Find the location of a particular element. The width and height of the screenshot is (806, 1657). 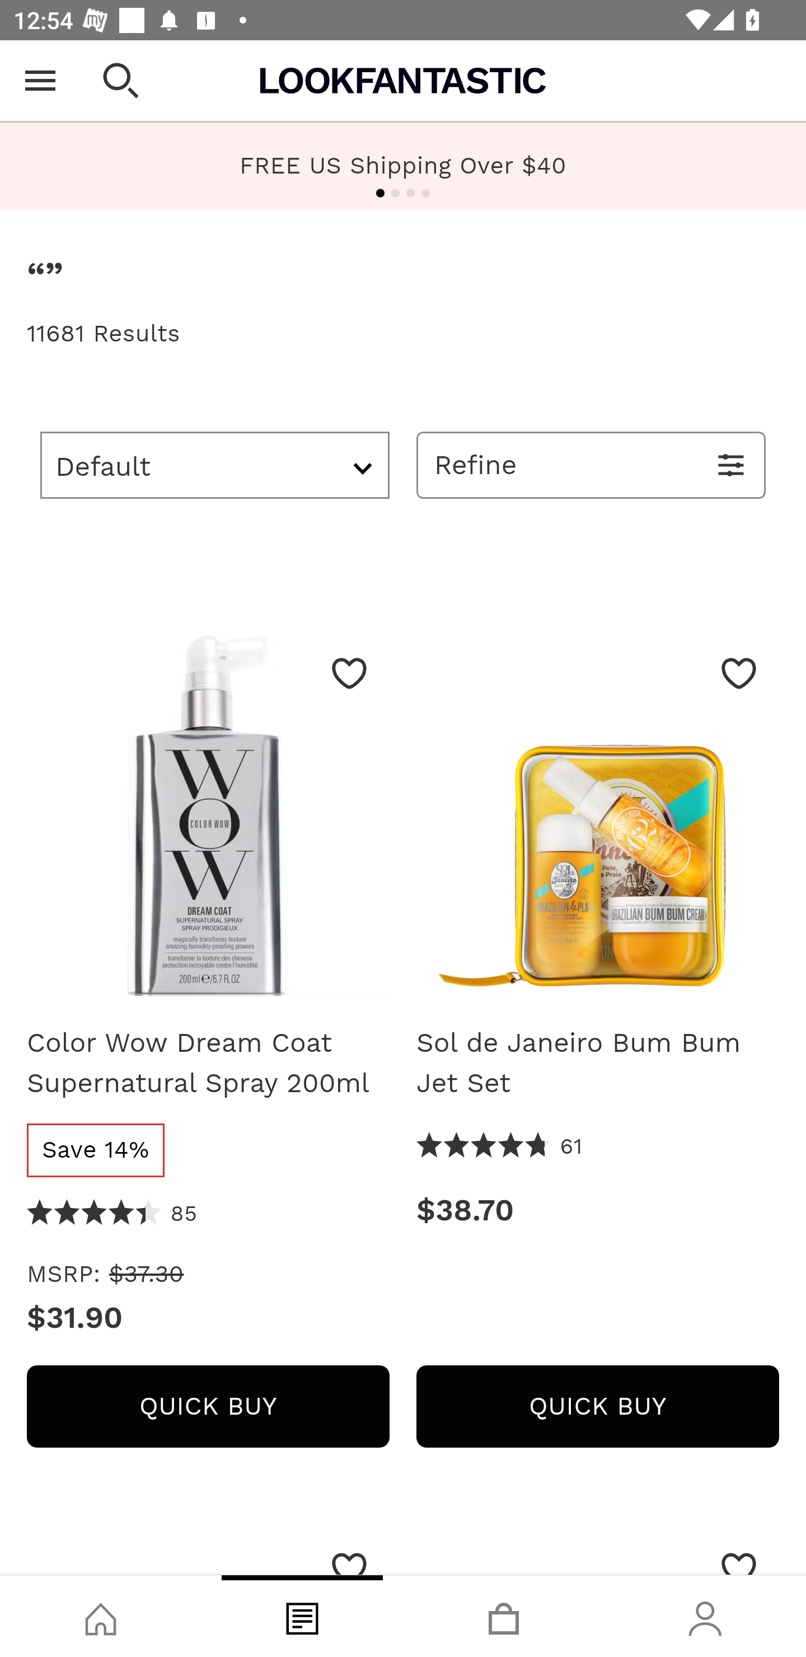

Color Wow Dream Coat Supernatural Spray 200ml is located at coordinates (208, 821).